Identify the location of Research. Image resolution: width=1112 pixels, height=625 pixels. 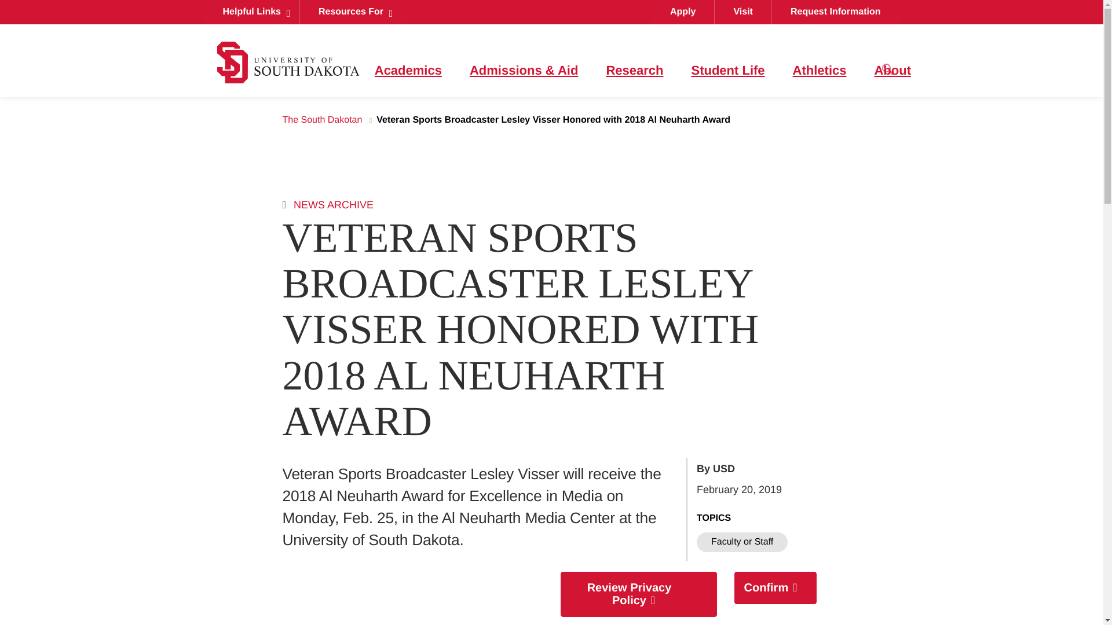
(634, 71).